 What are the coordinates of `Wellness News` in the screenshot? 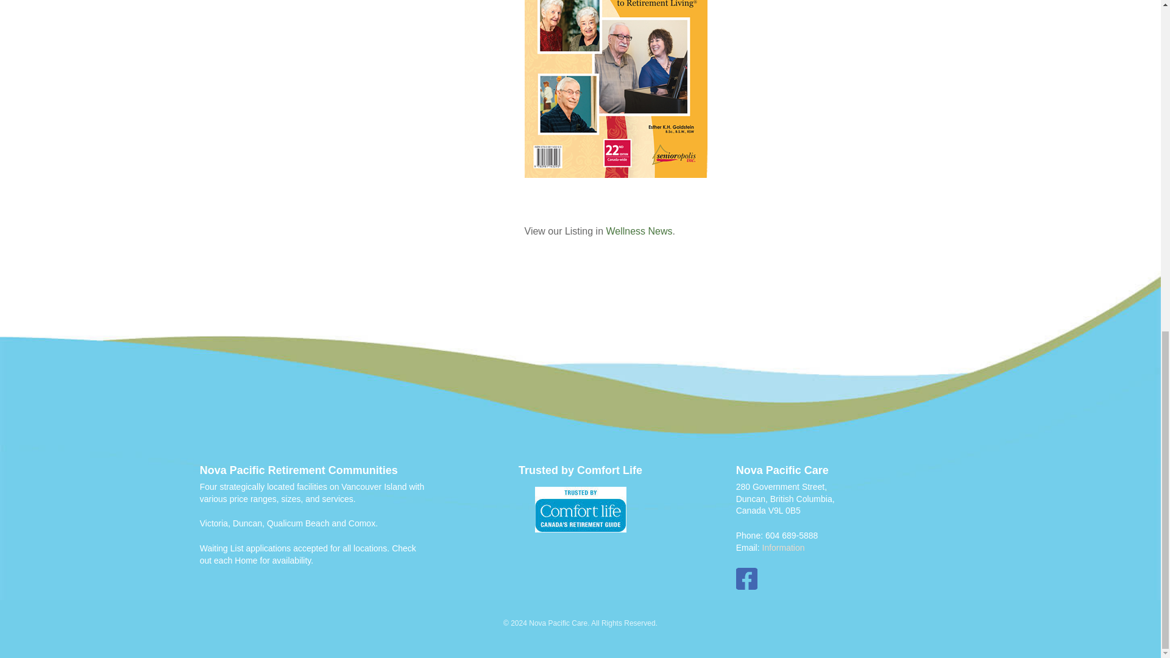 It's located at (639, 231).